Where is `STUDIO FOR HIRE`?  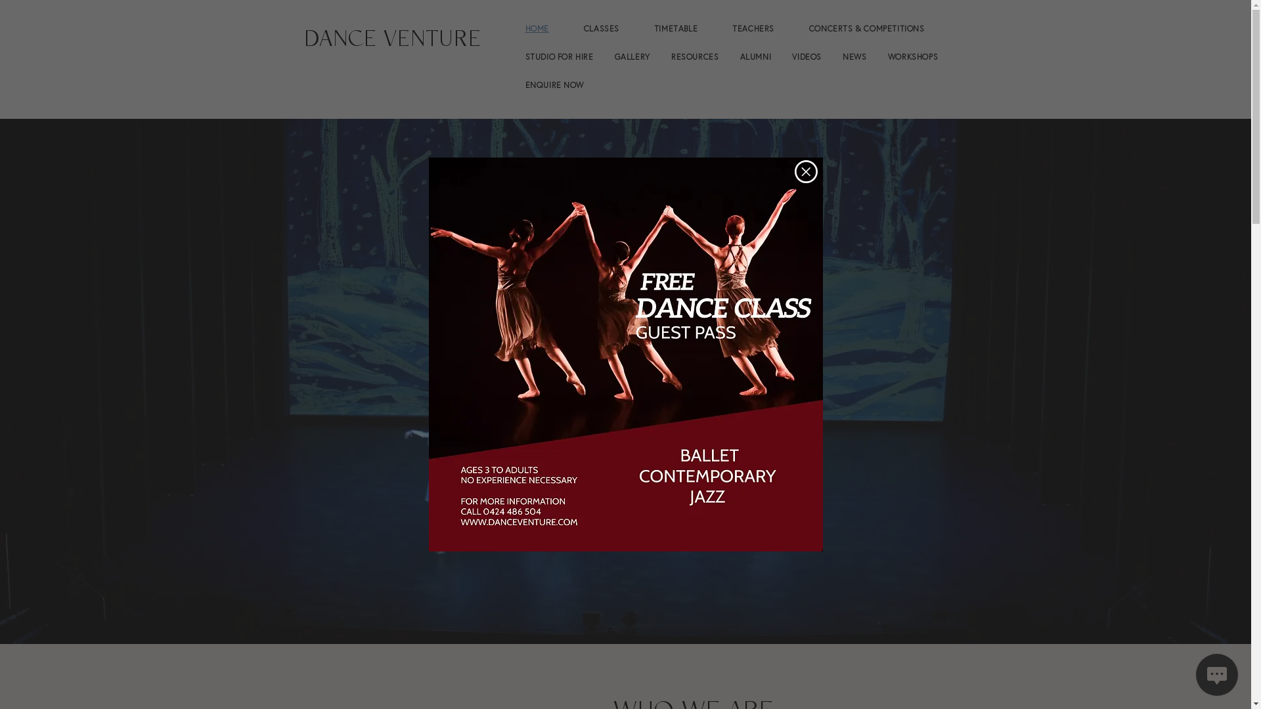 STUDIO FOR HIRE is located at coordinates (561, 56).